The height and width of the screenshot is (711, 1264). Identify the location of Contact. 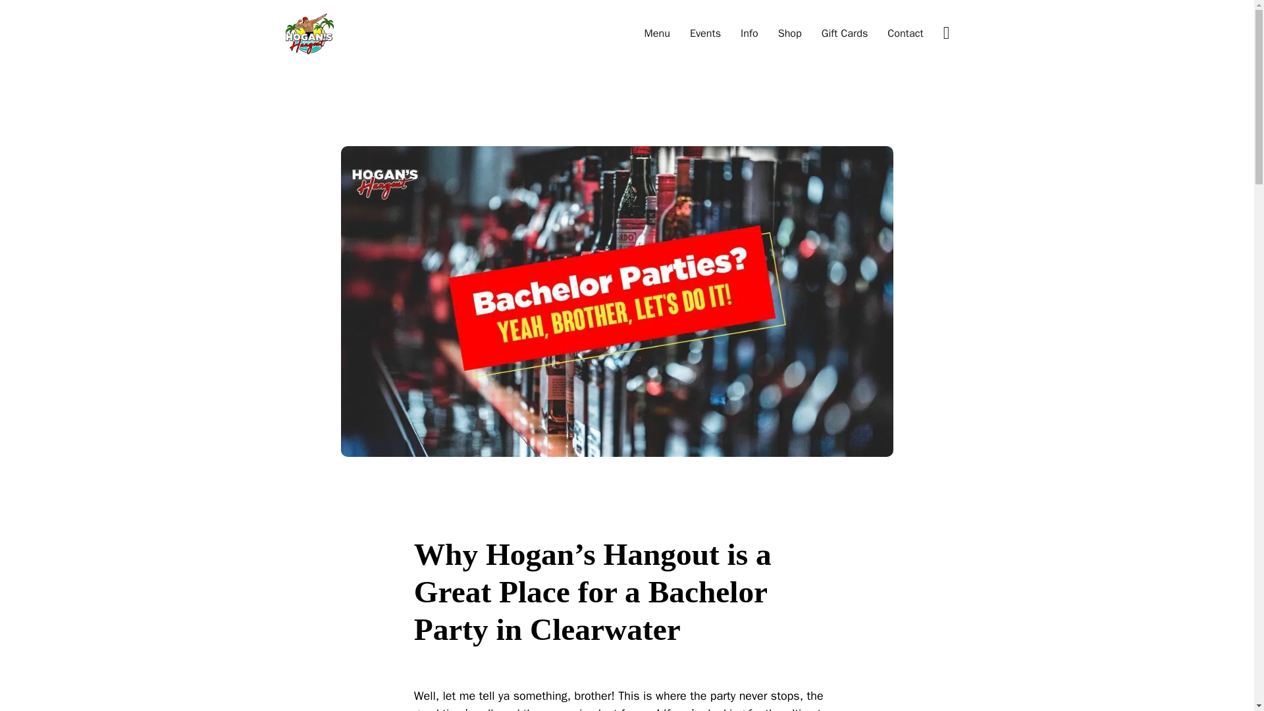
(905, 33).